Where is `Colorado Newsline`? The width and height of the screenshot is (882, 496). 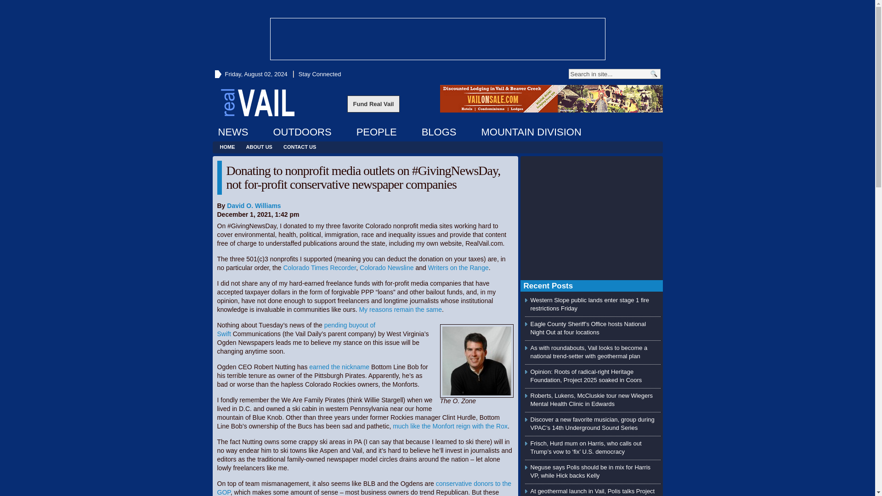 Colorado Newsline is located at coordinates (387, 267).